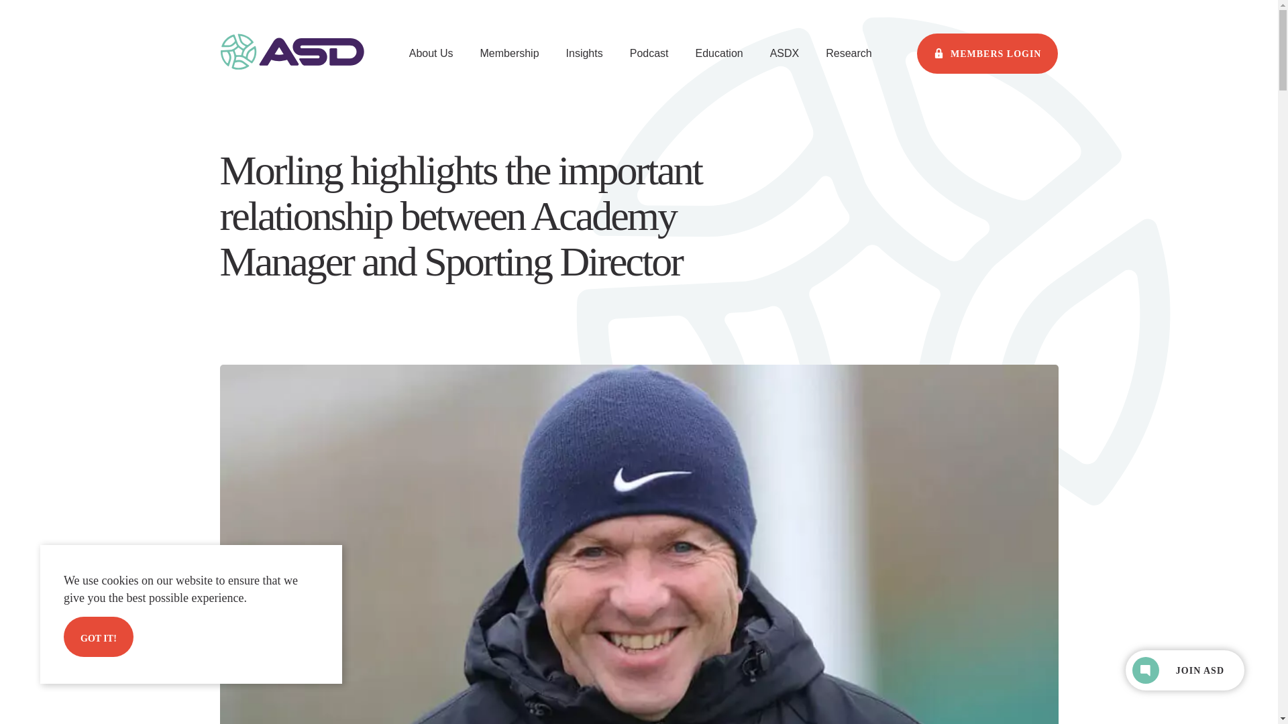  I want to click on Insights, so click(584, 54).